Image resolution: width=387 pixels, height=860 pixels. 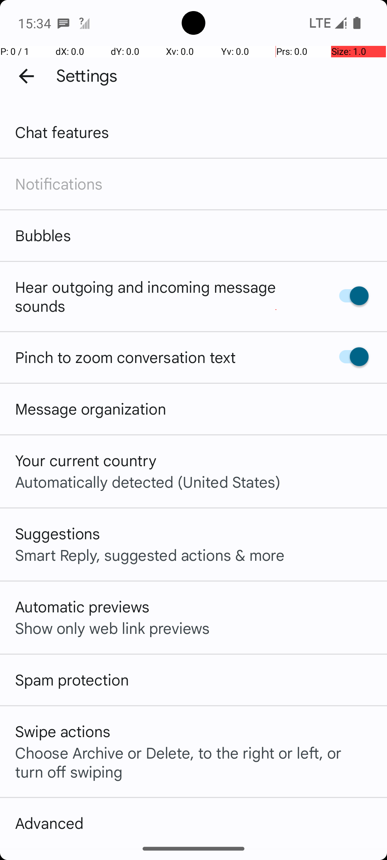 What do you see at coordinates (91, 408) in the screenshot?
I see `Message organization` at bounding box center [91, 408].